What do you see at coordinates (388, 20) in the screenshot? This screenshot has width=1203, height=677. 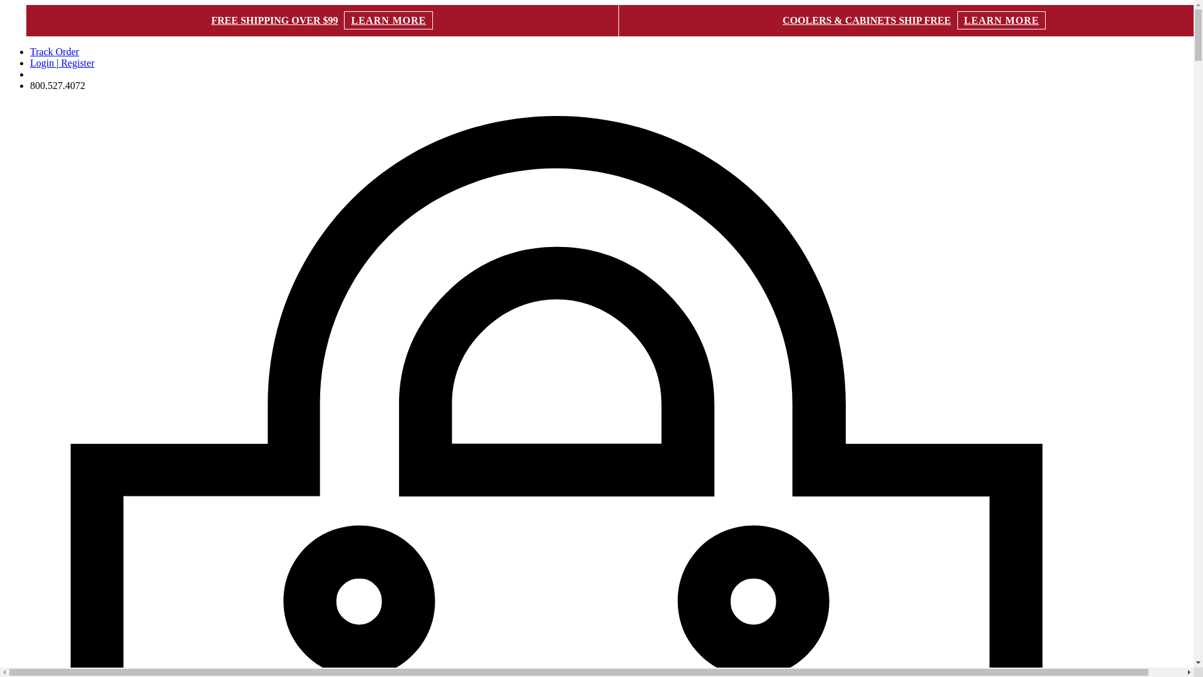 I see `LEARN MORE` at bounding box center [388, 20].